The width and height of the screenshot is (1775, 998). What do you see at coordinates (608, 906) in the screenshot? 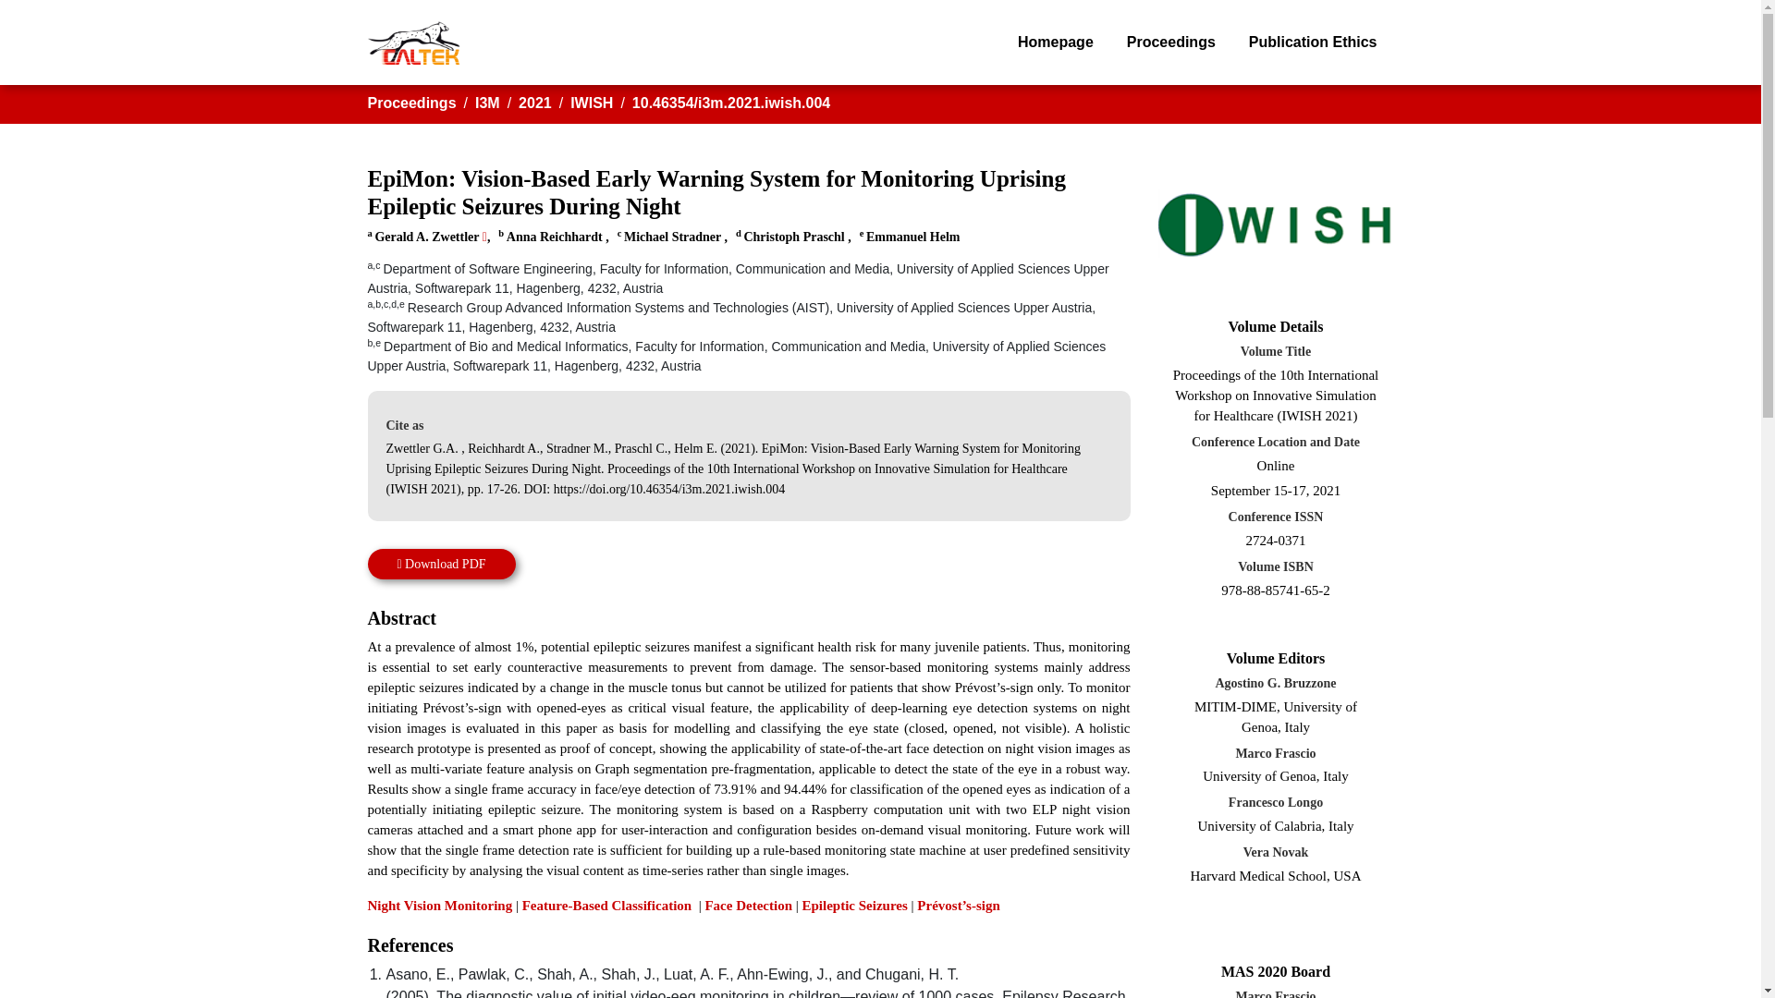
I see `Feature-Based Classification ` at bounding box center [608, 906].